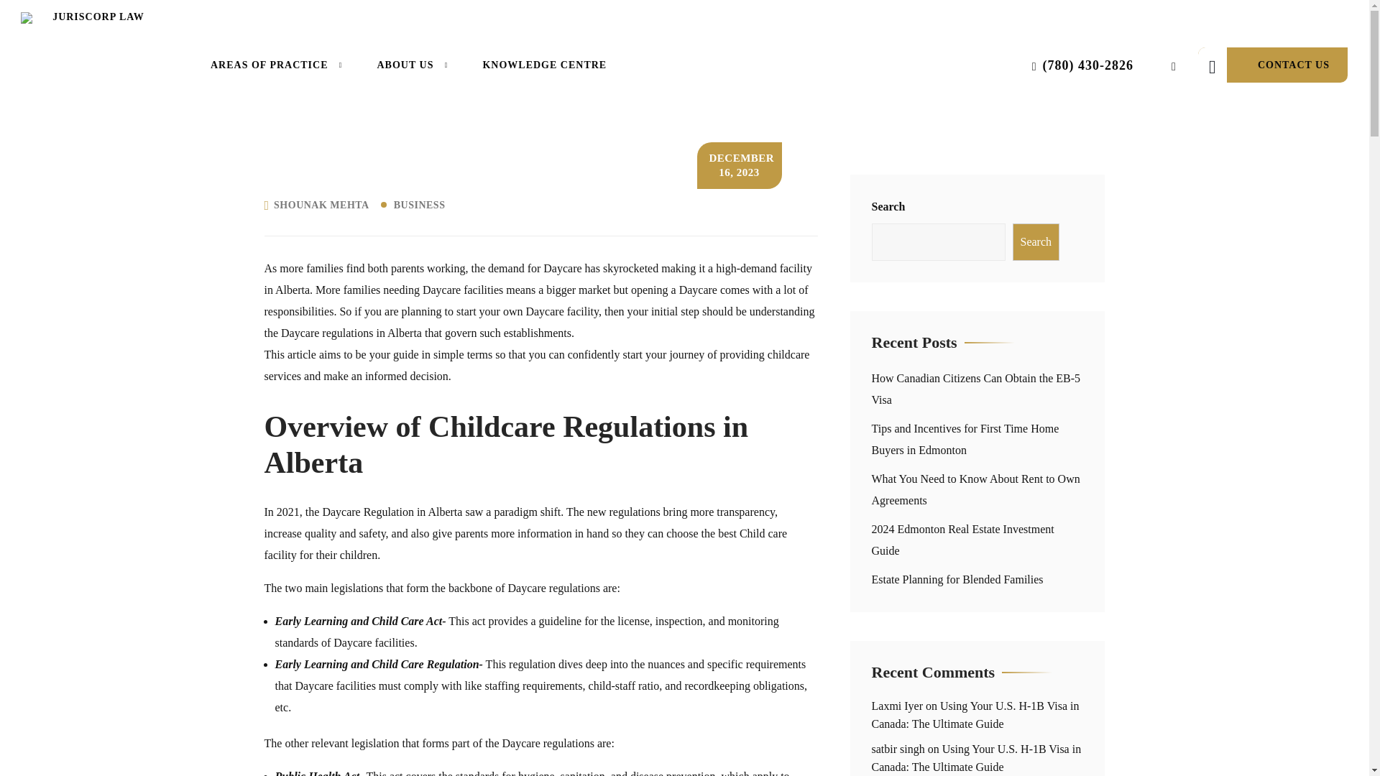 The image size is (1380, 776). What do you see at coordinates (965, 439) in the screenshot?
I see `Tips and Incentives for First Time Home Buyers in Edmonton` at bounding box center [965, 439].